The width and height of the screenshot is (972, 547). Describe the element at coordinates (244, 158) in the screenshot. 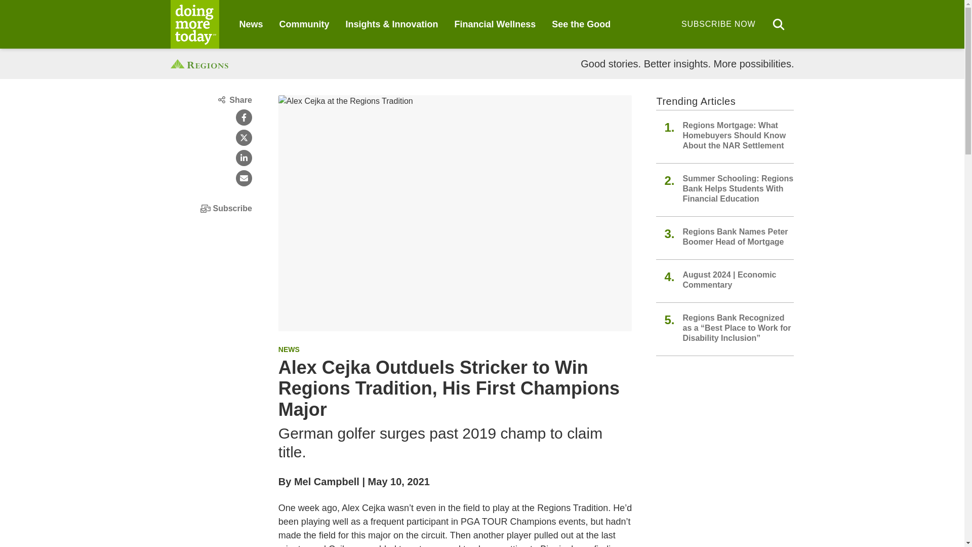

I see `Share on LinkedIn` at that location.